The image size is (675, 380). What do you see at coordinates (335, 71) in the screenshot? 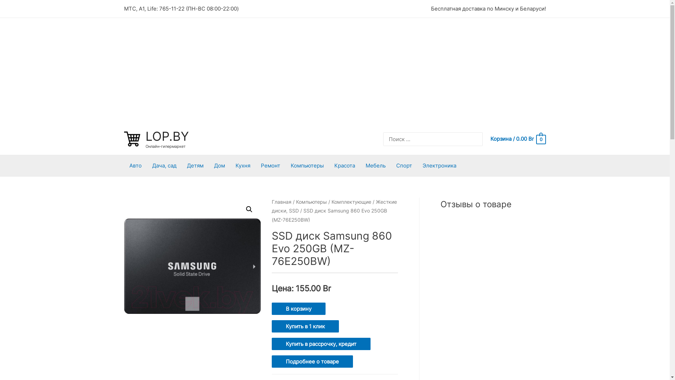
I see `Advertisement` at bounding box center [335, 71].